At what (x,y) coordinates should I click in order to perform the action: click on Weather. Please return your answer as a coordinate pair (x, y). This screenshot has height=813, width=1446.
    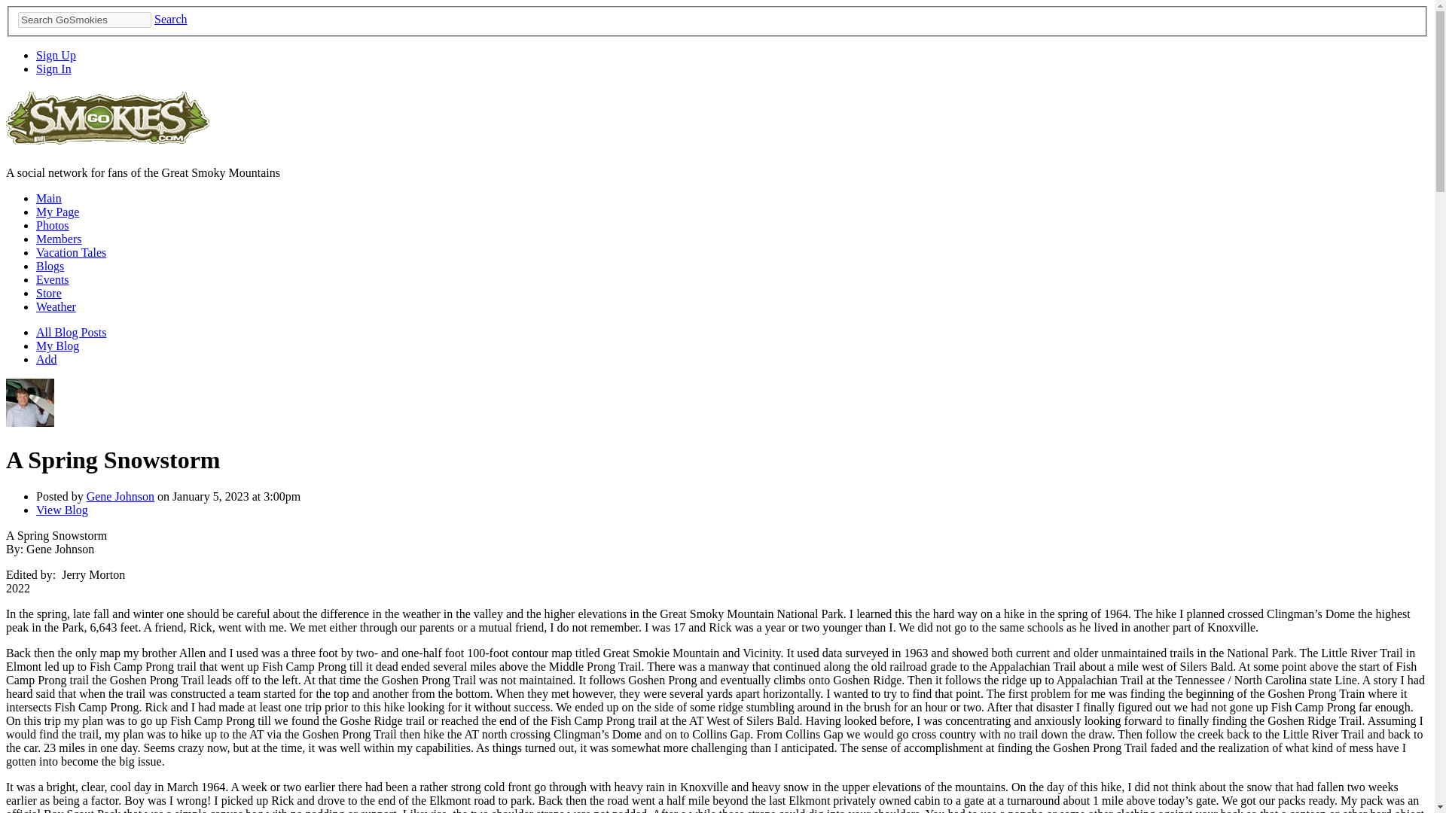
    Looking at the image, I should click on (56, 306).